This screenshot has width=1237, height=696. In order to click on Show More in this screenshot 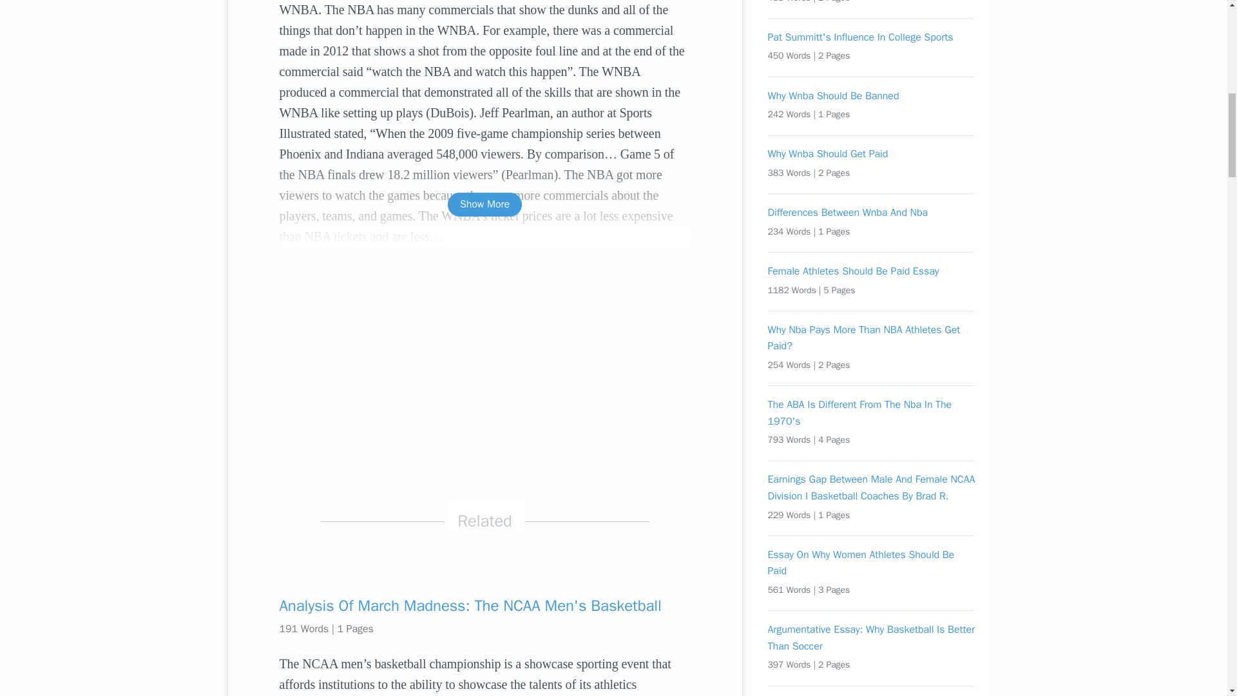, I will do `click(484, 204)`.